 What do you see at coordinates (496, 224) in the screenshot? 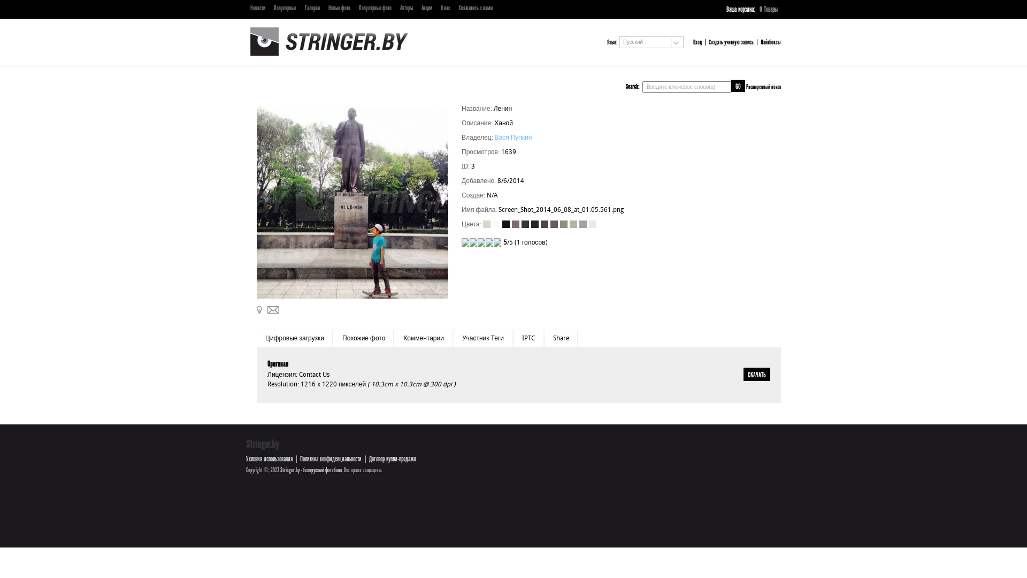
I see `#fcfcfc` at bounding box center [496, 224].